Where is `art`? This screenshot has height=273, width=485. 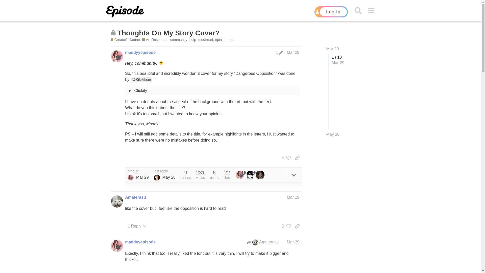 art is located at coordinates (230, 40).